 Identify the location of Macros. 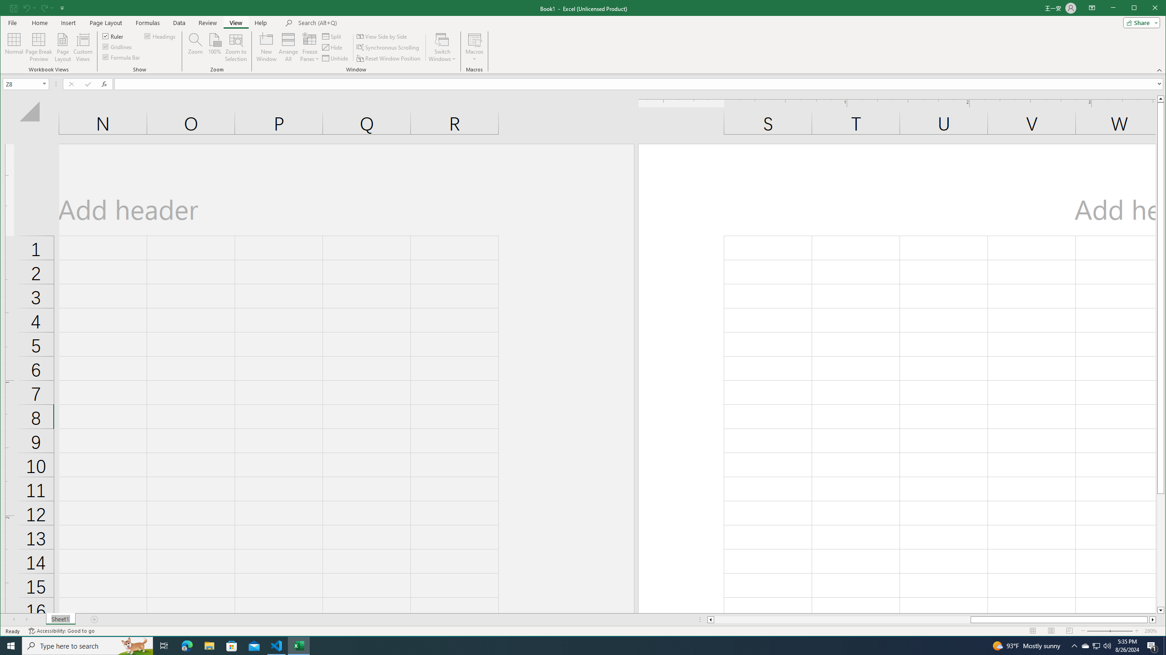
(474, 47).